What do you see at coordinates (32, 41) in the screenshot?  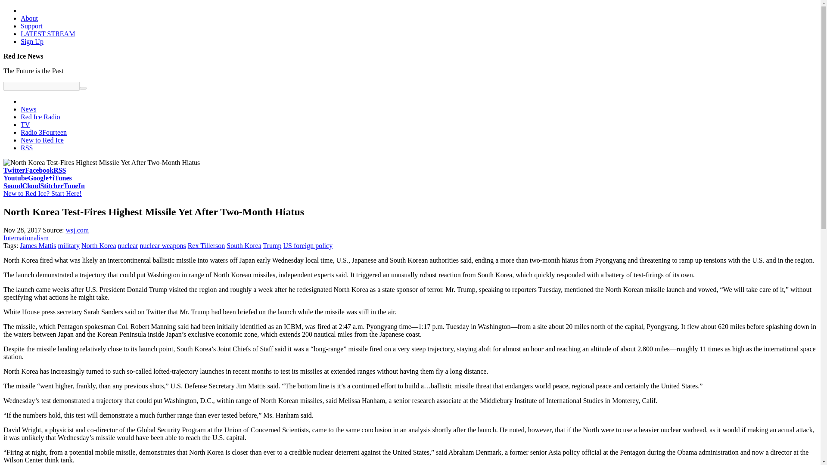 I see `Sign Up` at bounding box center [32, 41].